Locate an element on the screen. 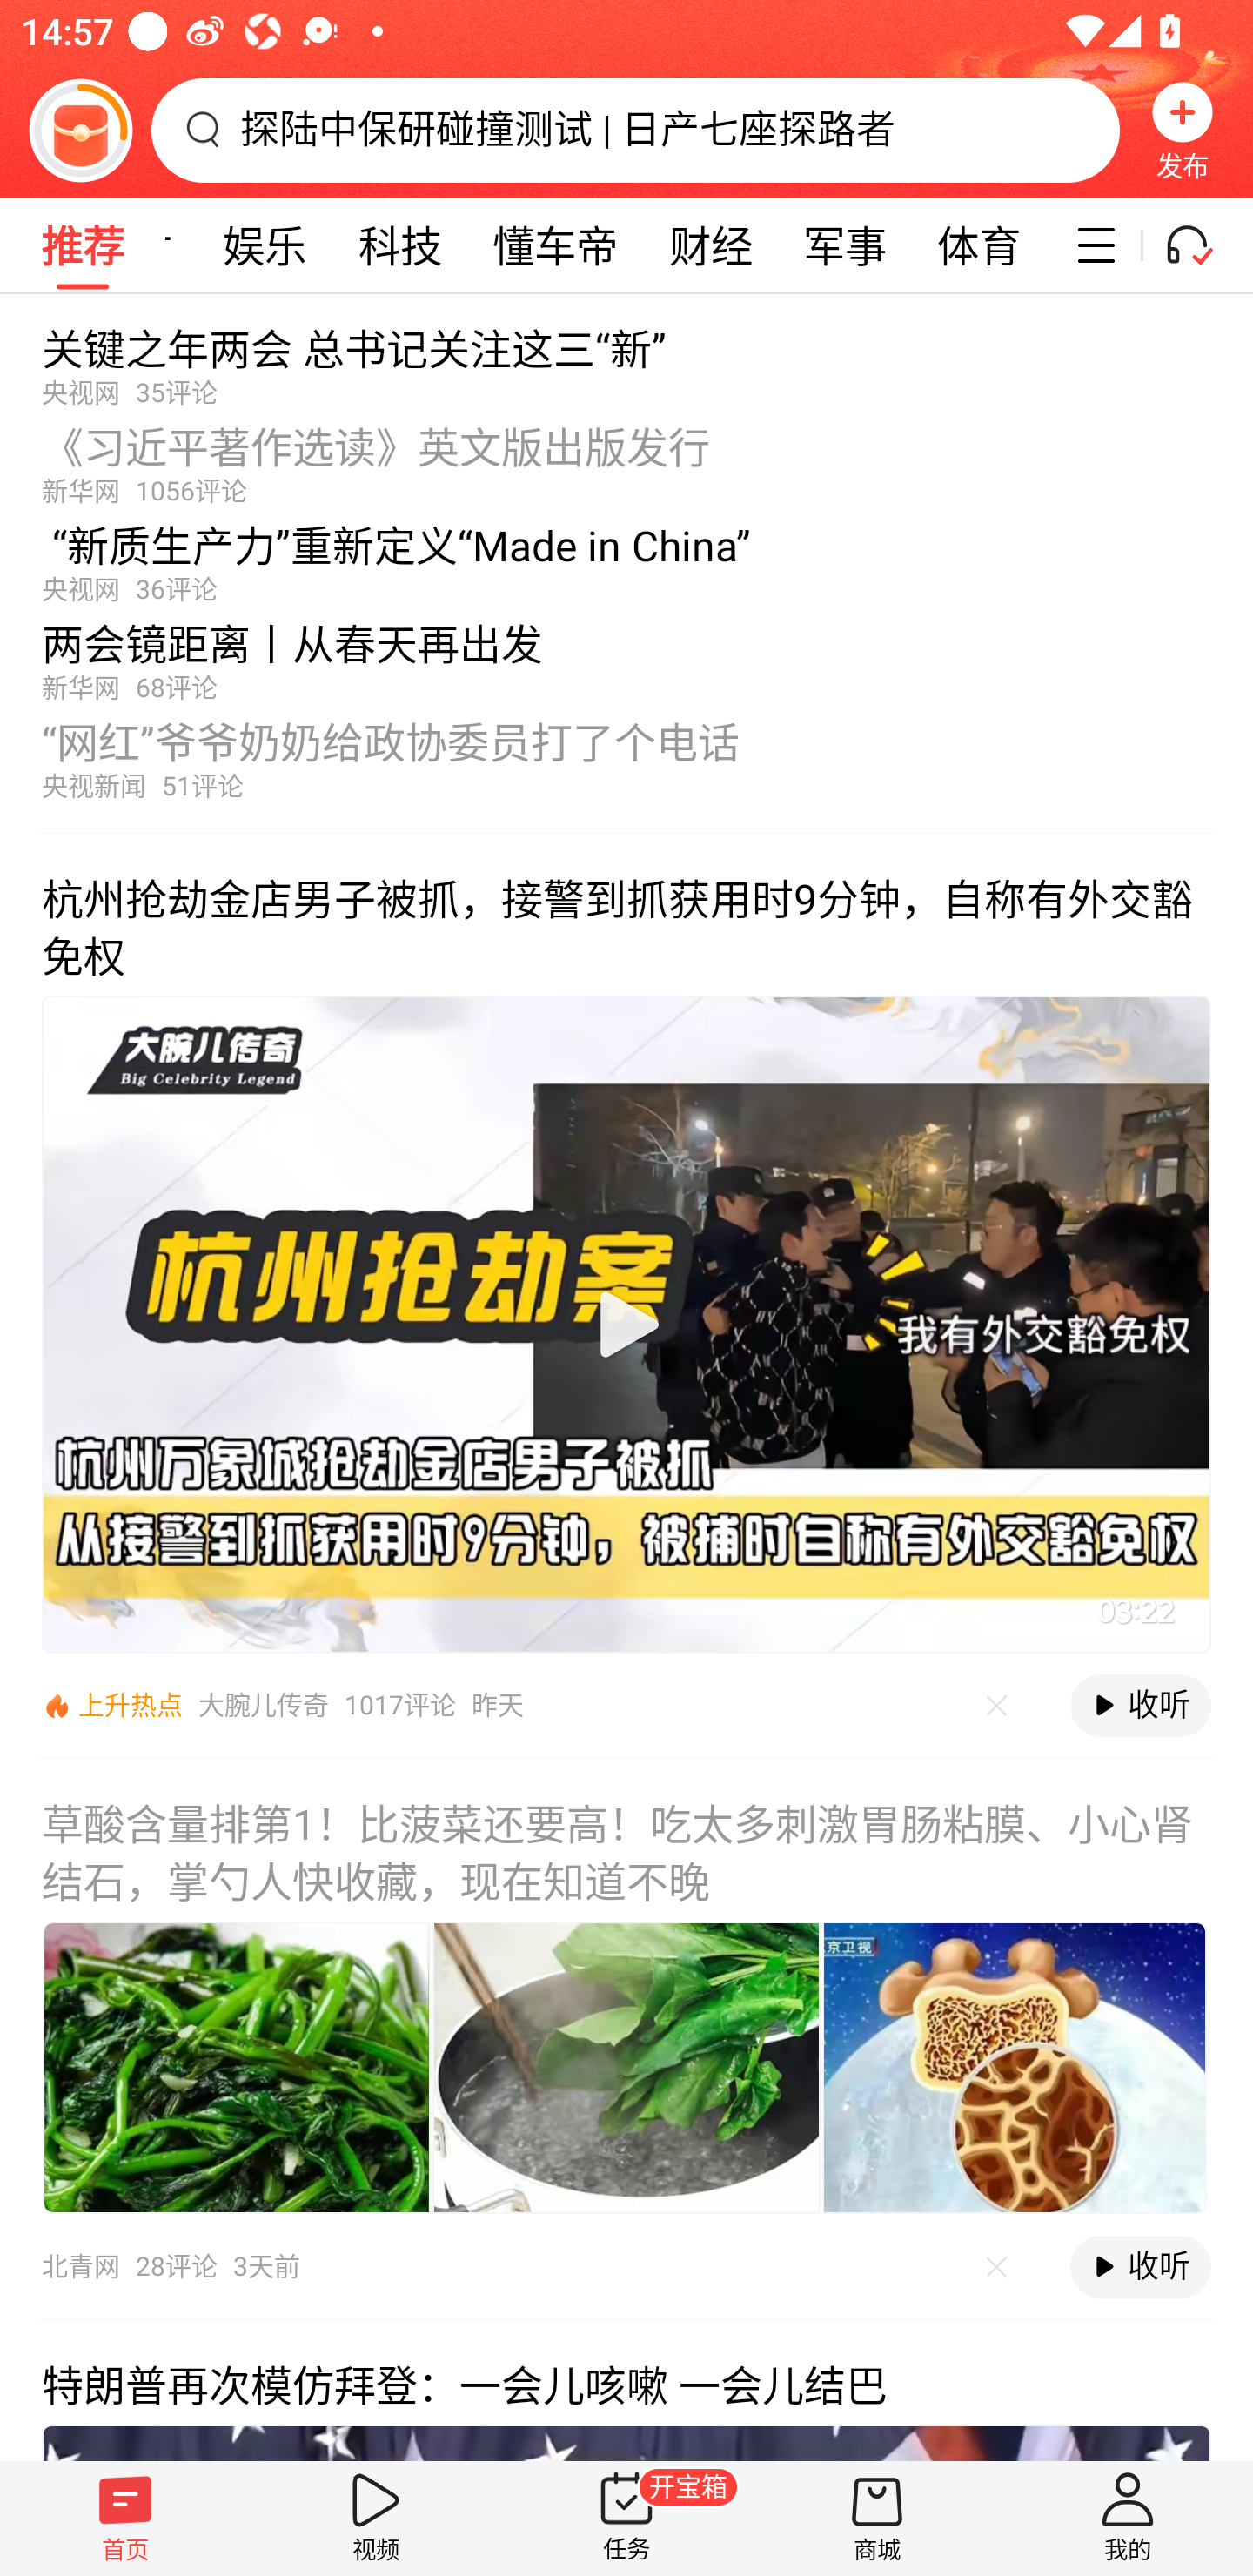  财经 is located at coordinates (710, 245).